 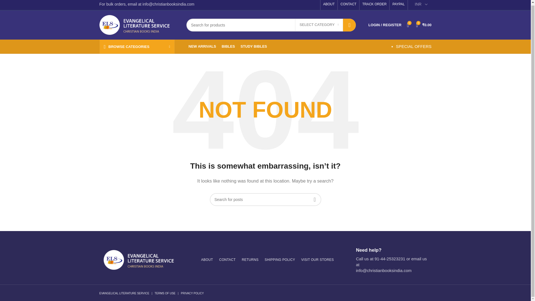 What do you see at coordinates (319, 25) in the screenshot?
I see `SELECT CATEGORY` at bounding box center [319, 25].